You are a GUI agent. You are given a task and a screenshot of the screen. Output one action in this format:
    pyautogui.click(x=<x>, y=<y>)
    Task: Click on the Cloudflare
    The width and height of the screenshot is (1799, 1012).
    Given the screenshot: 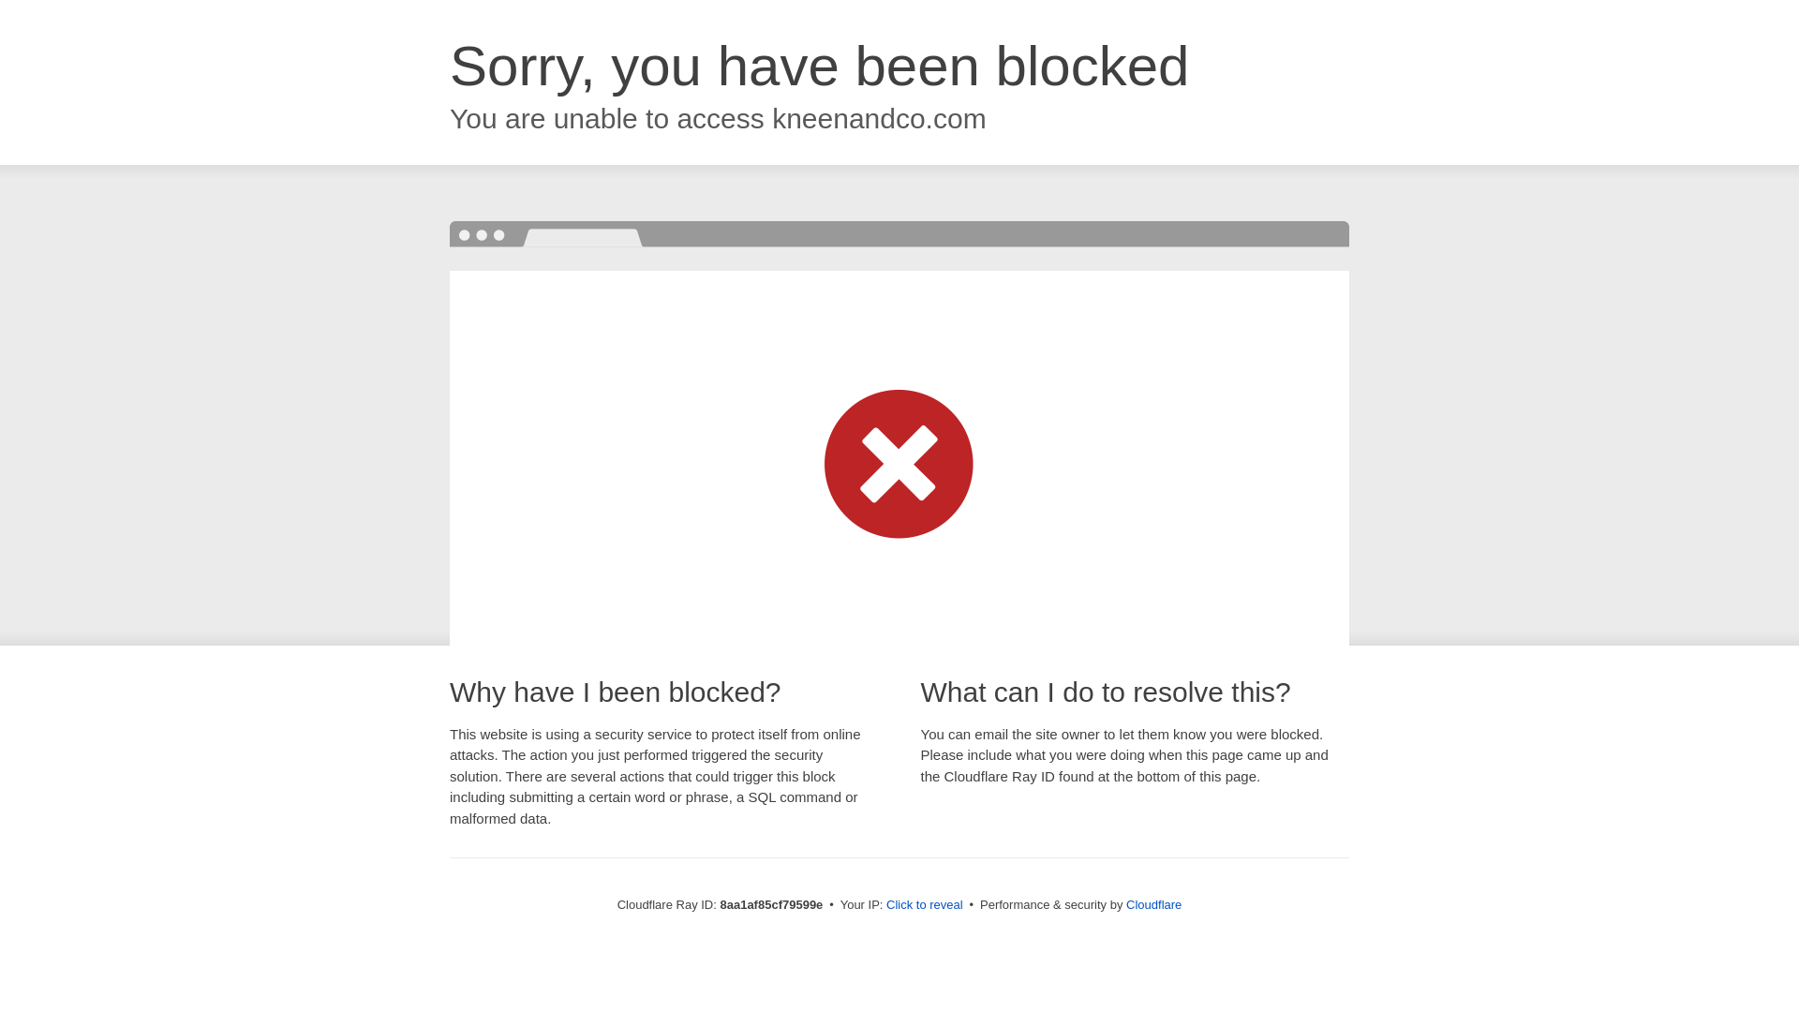 What is the action you would take?
    pyautogui.click(x=1153, y=904)
    